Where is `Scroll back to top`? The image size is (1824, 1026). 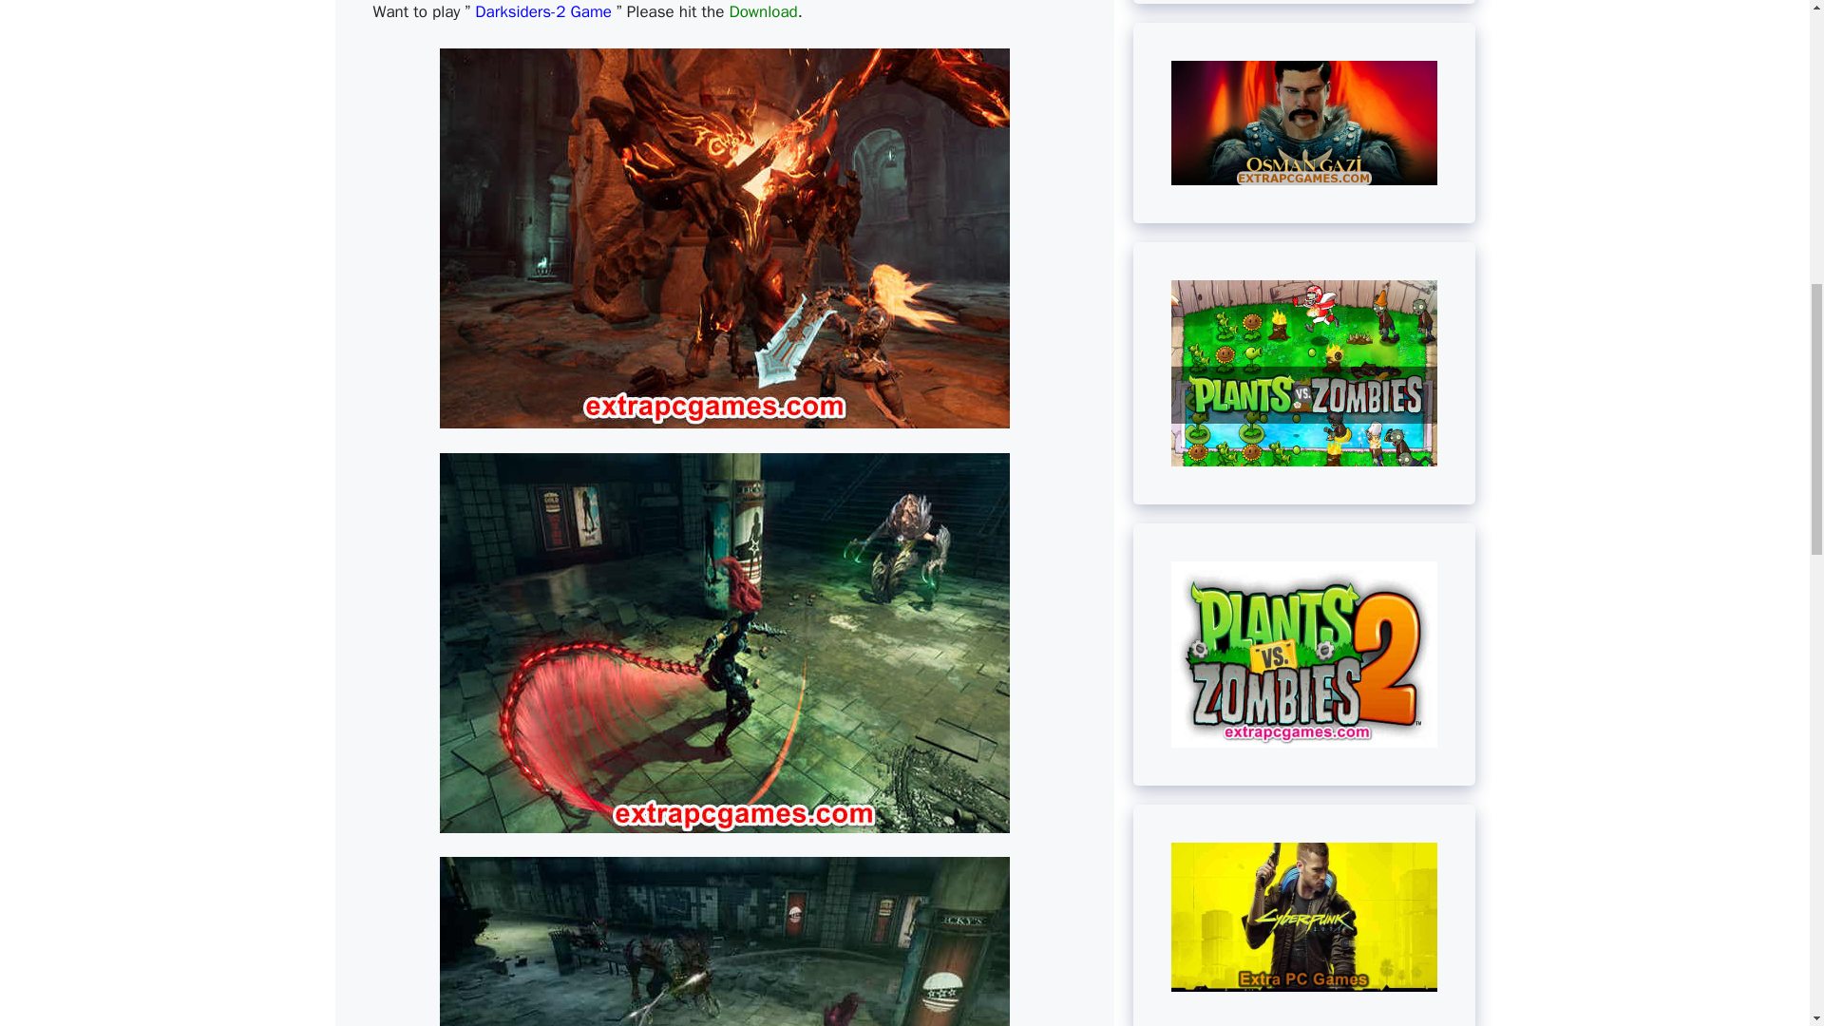 Scroll back to top is located at coordinates (1762, 902).